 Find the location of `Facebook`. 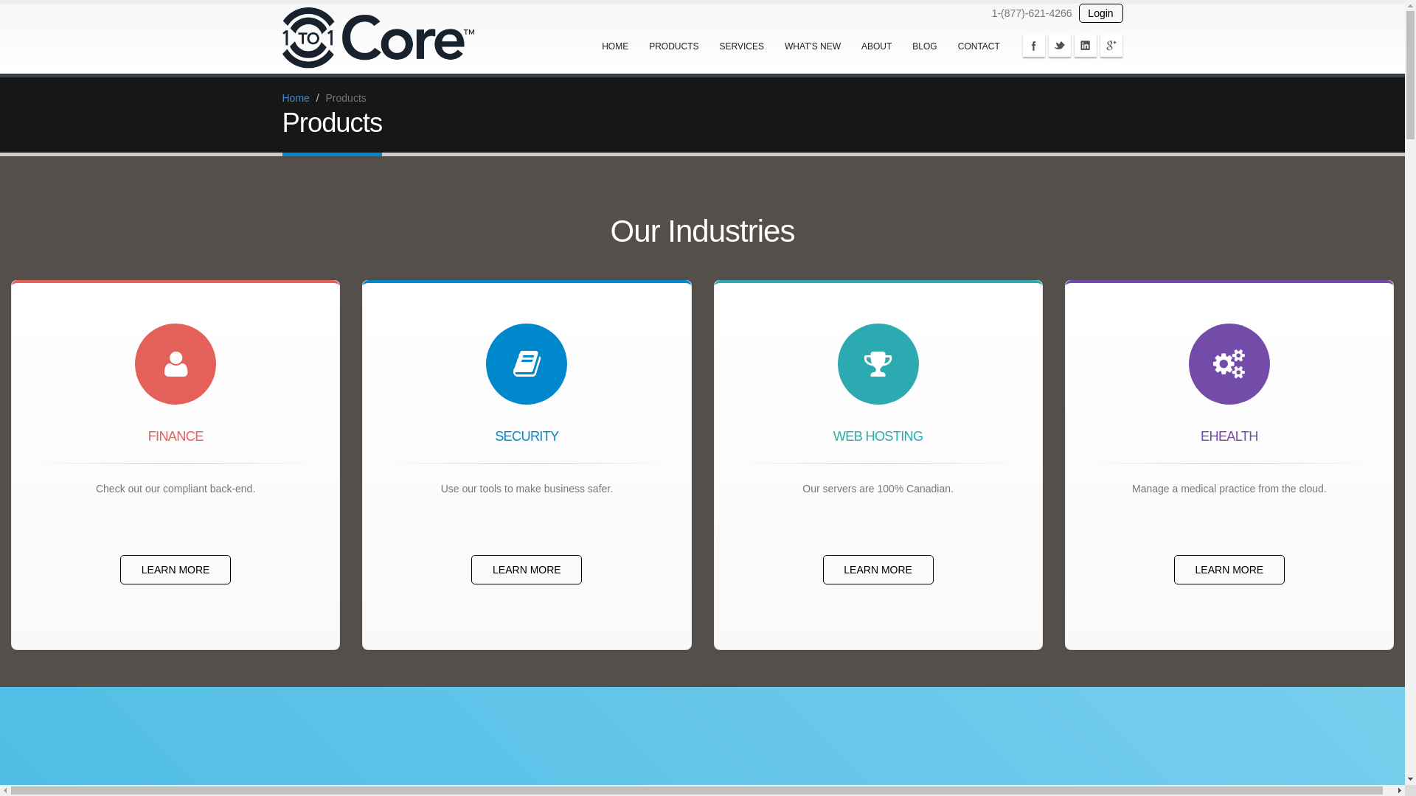

Facebook is located at coordinates (1034, 46).